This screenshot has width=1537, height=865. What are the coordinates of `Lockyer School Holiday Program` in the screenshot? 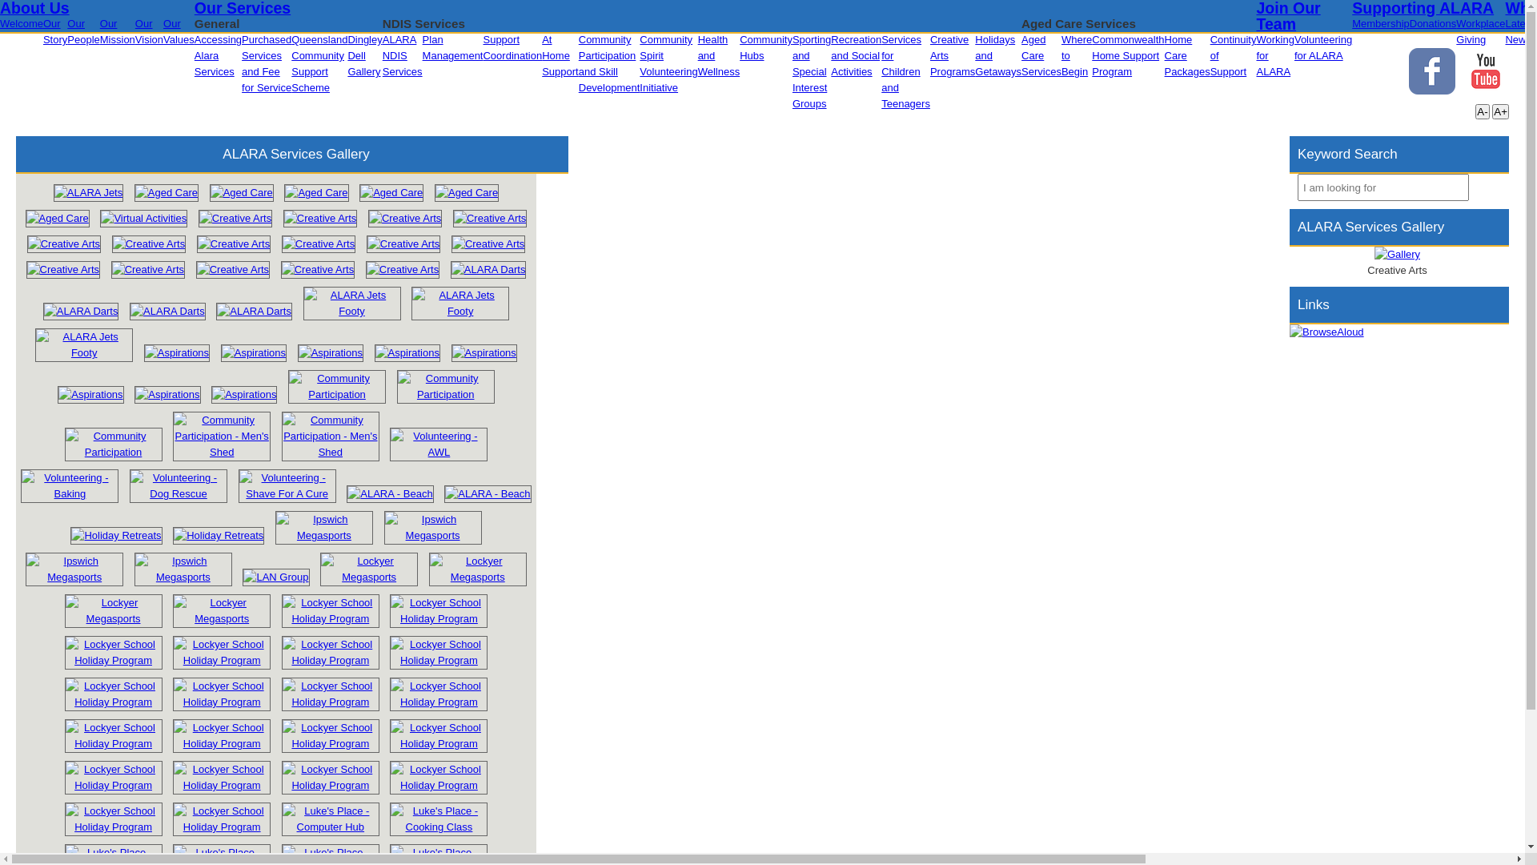 It's located at (114, 778).